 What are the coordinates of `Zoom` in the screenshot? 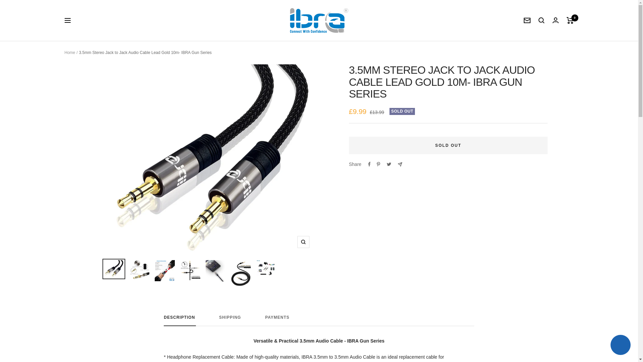 It's located at (448, 145).